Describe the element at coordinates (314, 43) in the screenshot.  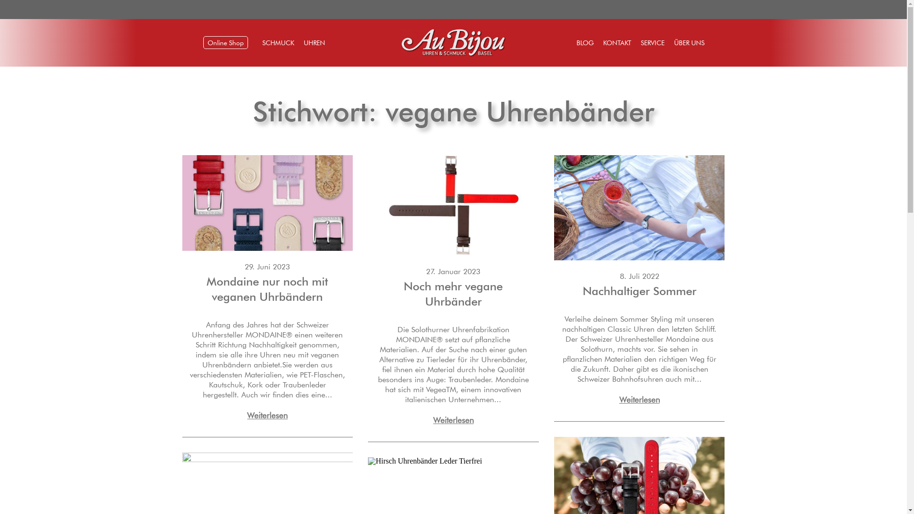
I see `UHREN` at that location.